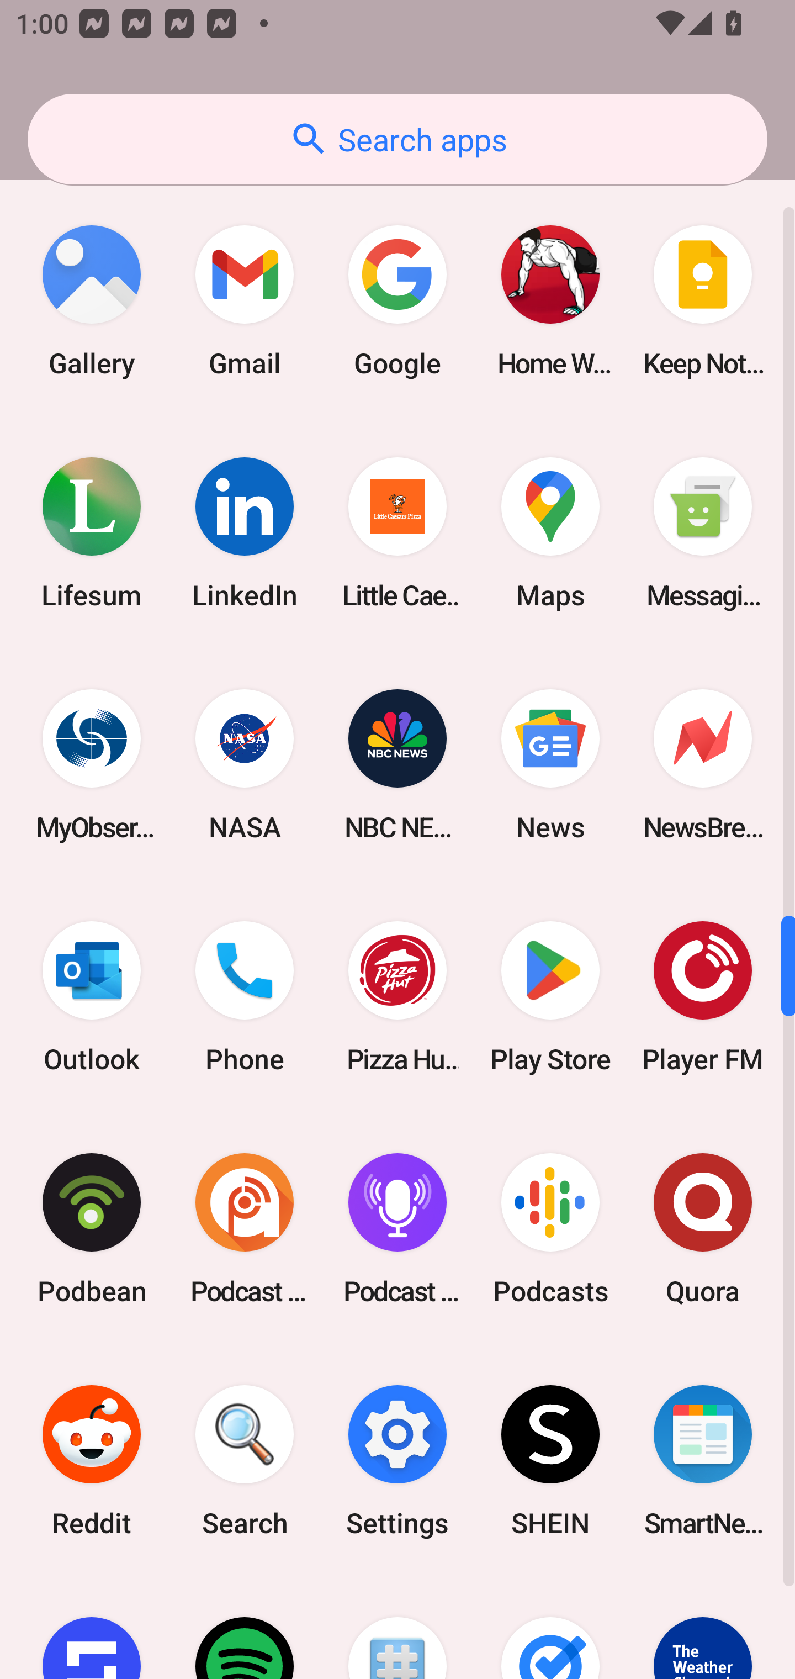 The width and height of the screenshot is (795, 1679). I want to click on Home Workout, so click(550, 300).